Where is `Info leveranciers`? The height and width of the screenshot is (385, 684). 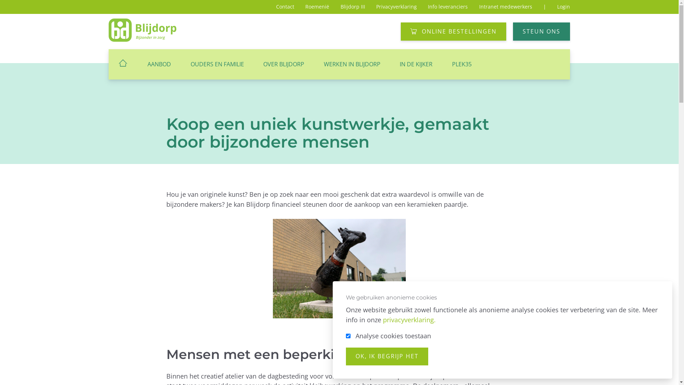
Info leveranciers is located at coordinates (448, 6).